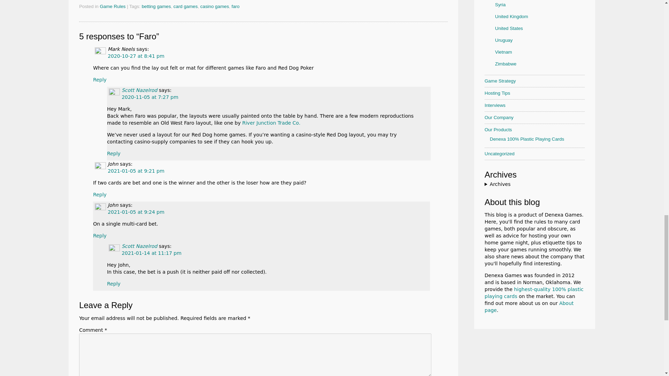  What do you see at coordinates (100, 235) in the screenshot?
I see `Reply` at bounding box center [100, 235].